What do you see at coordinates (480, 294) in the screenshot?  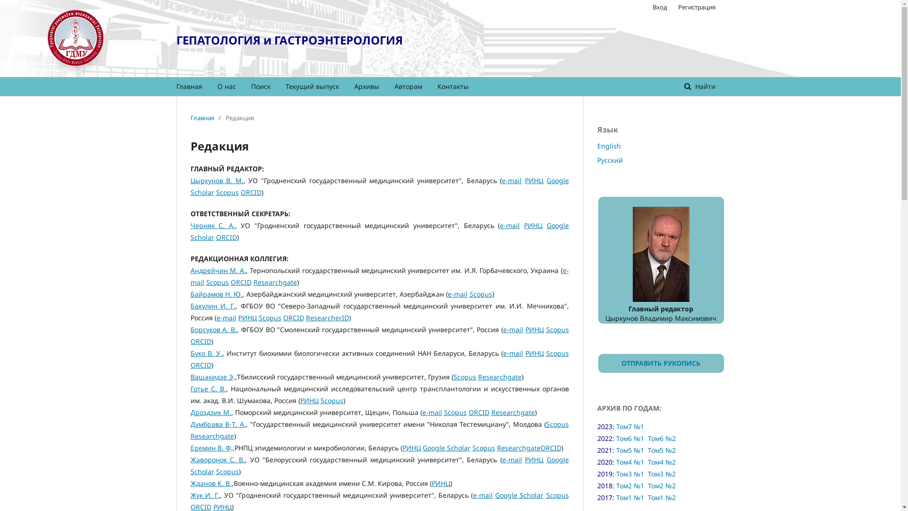 I see `Scopus` at bounding box center [480, 294].